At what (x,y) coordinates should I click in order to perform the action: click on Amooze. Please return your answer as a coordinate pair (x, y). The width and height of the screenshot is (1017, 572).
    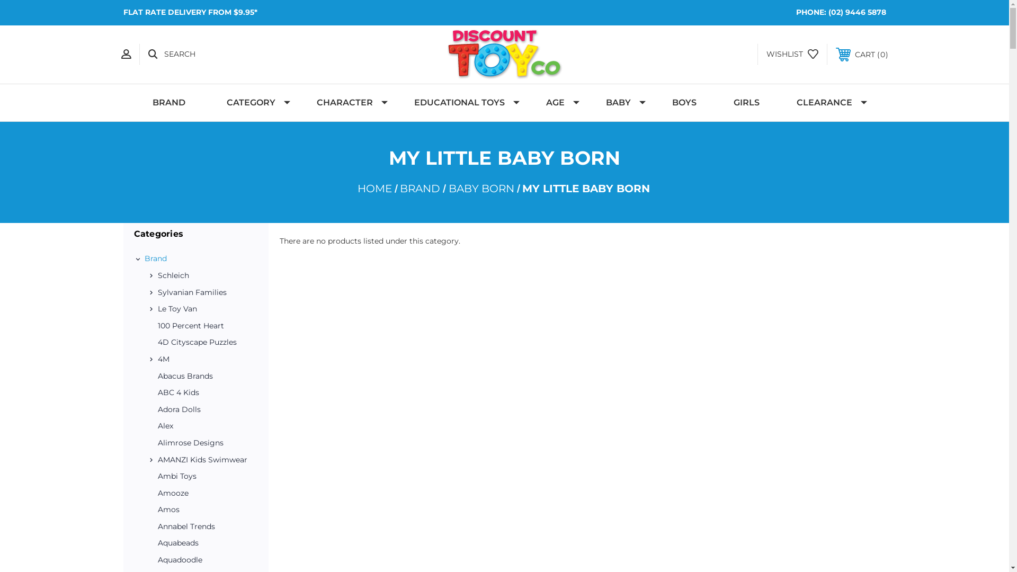
    Looking at the image, I should click on (202, 494).